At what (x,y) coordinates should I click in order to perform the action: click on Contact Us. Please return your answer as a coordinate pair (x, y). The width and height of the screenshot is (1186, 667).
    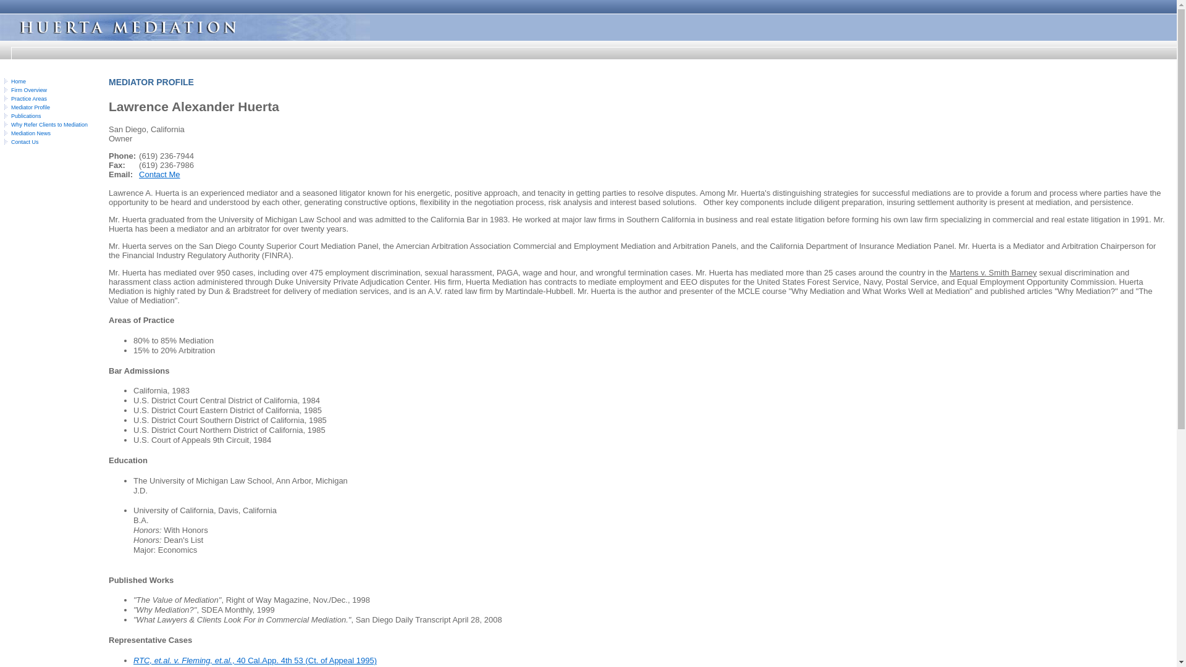
    Looking at the image, I should click on (25, 142).